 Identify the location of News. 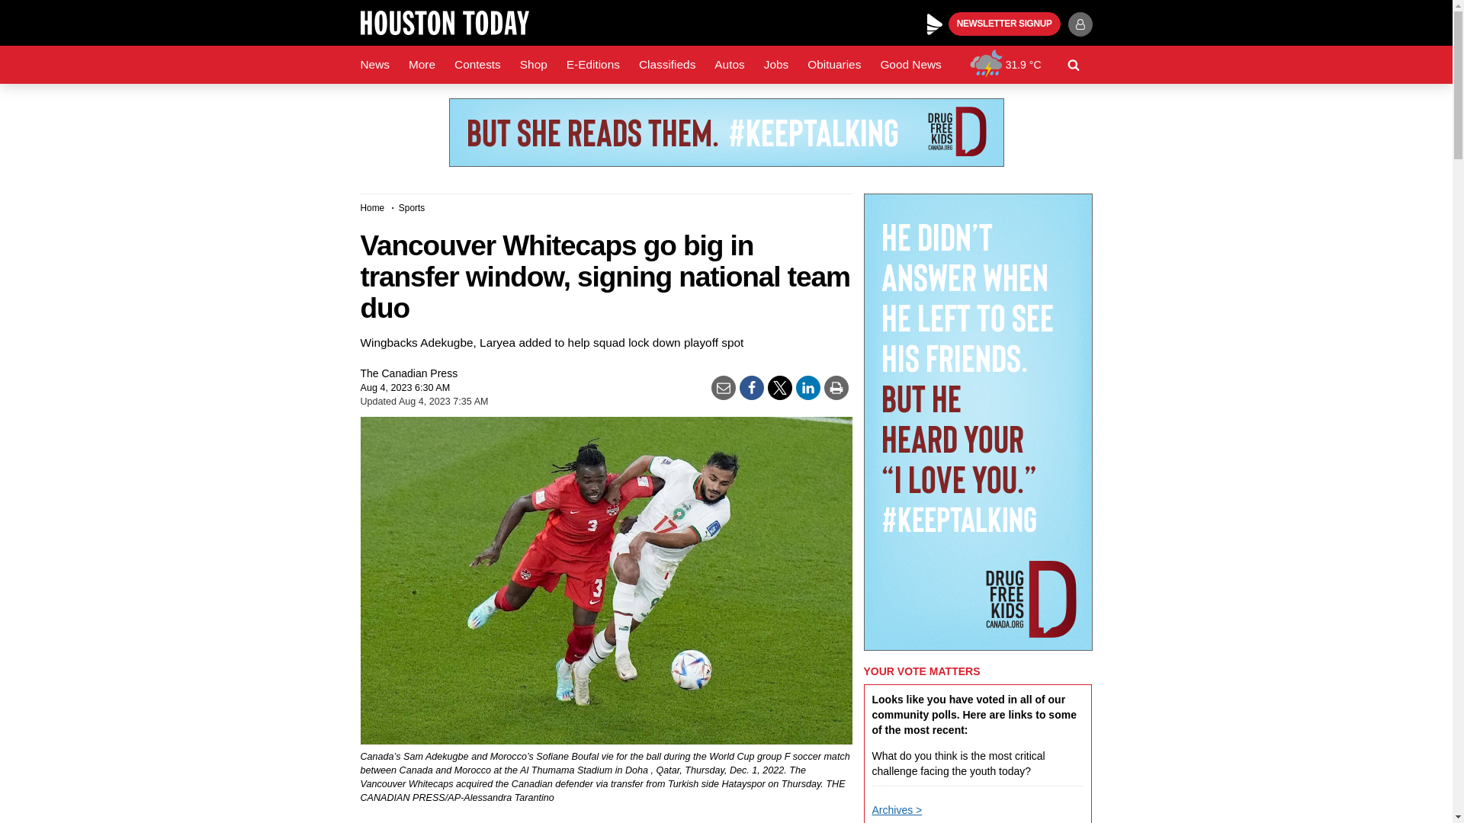
(374, 65).